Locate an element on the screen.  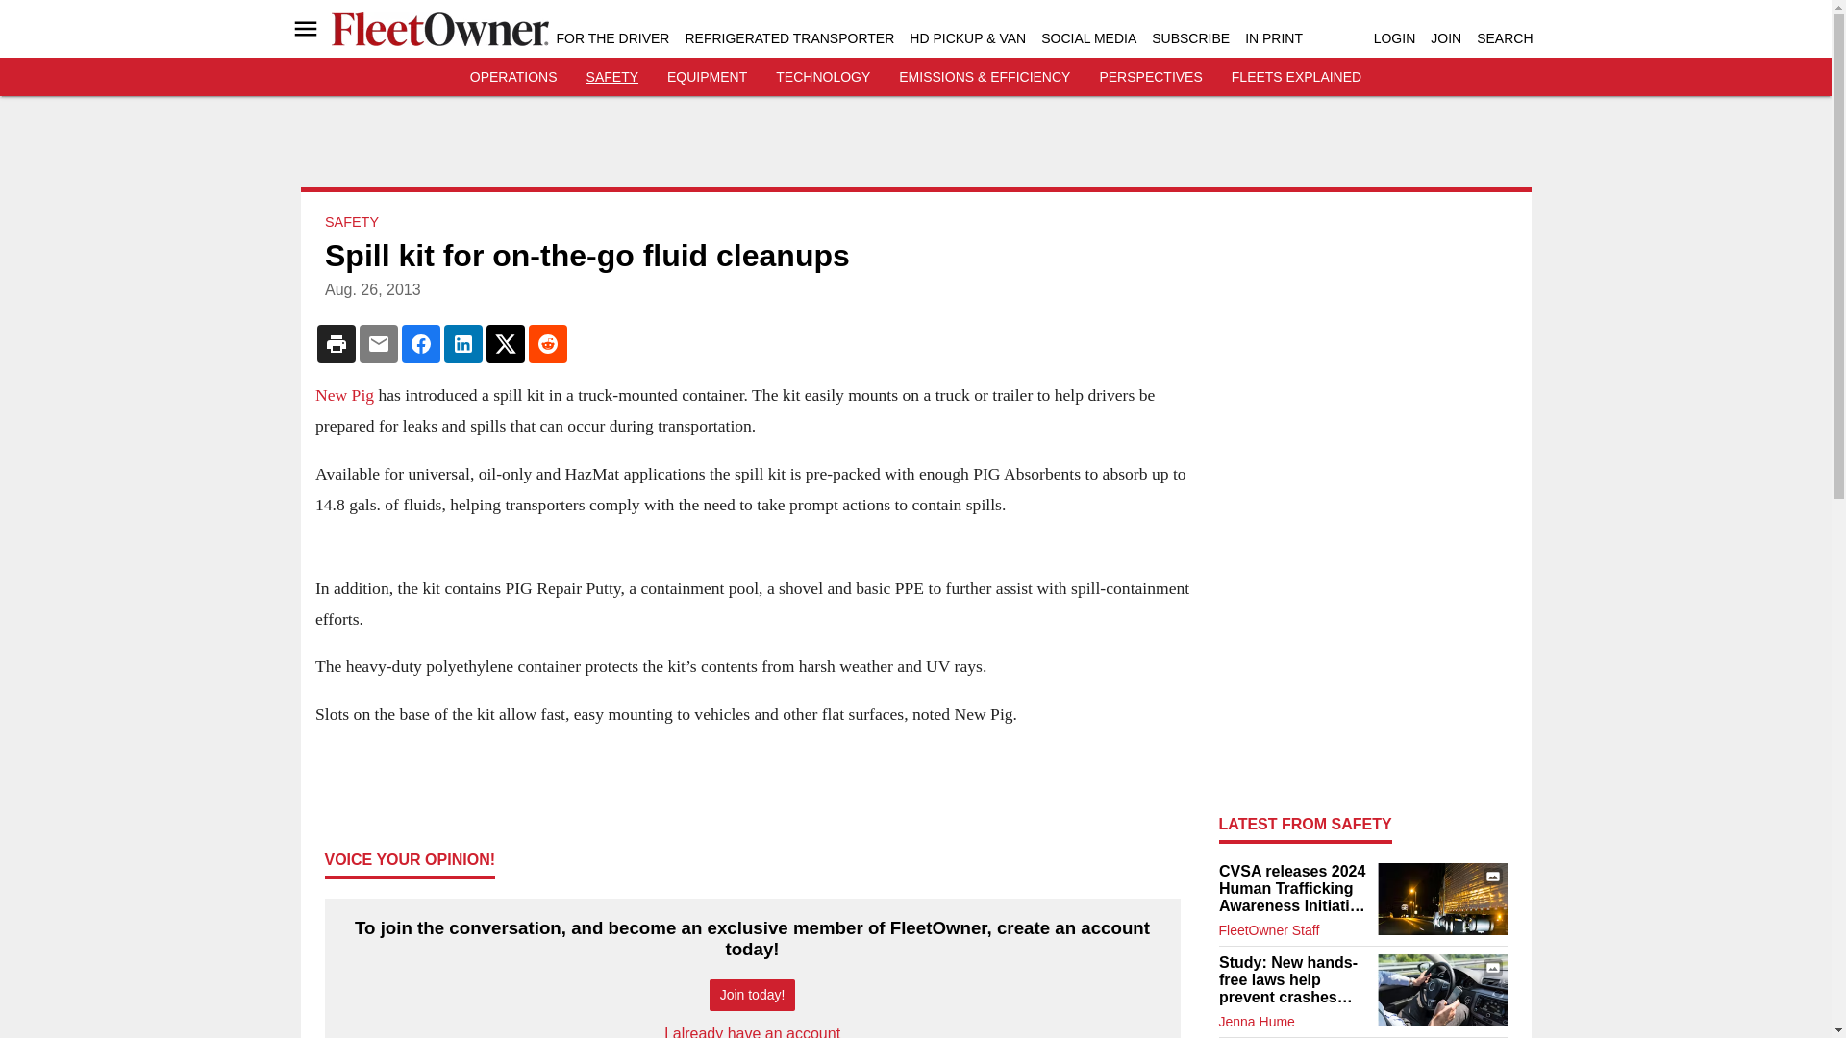
SUBSCRIBE is located at coordinates (1190, 38).